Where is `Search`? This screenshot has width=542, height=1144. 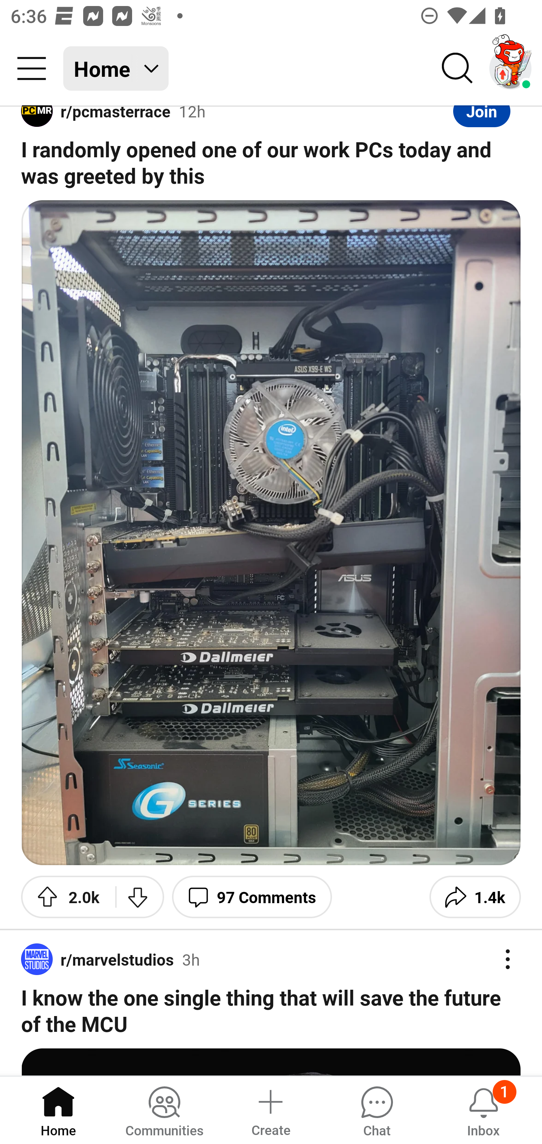 Search is located at coordinates (458, 68).